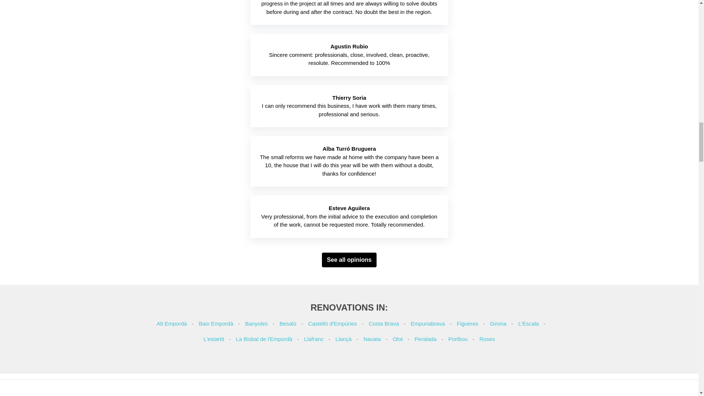 The image size is (704, 396). I want to click on L'estartit, so click(213, 339).